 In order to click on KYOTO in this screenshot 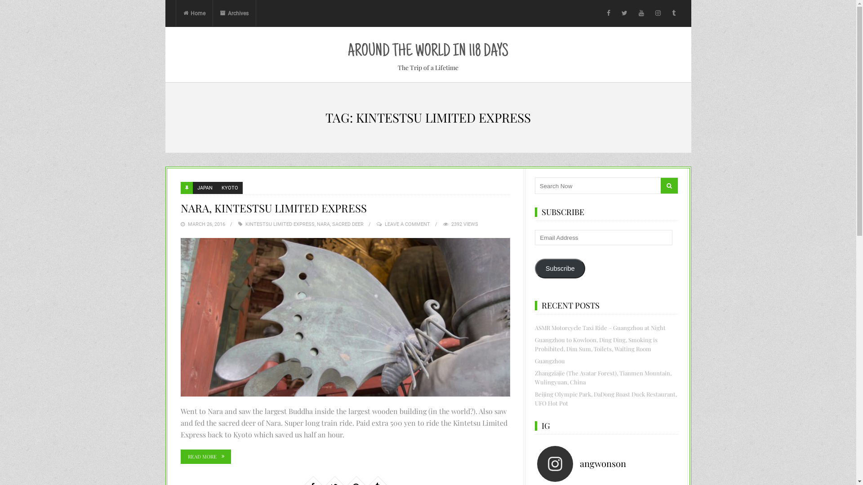, I will do `click(229, 188)`.